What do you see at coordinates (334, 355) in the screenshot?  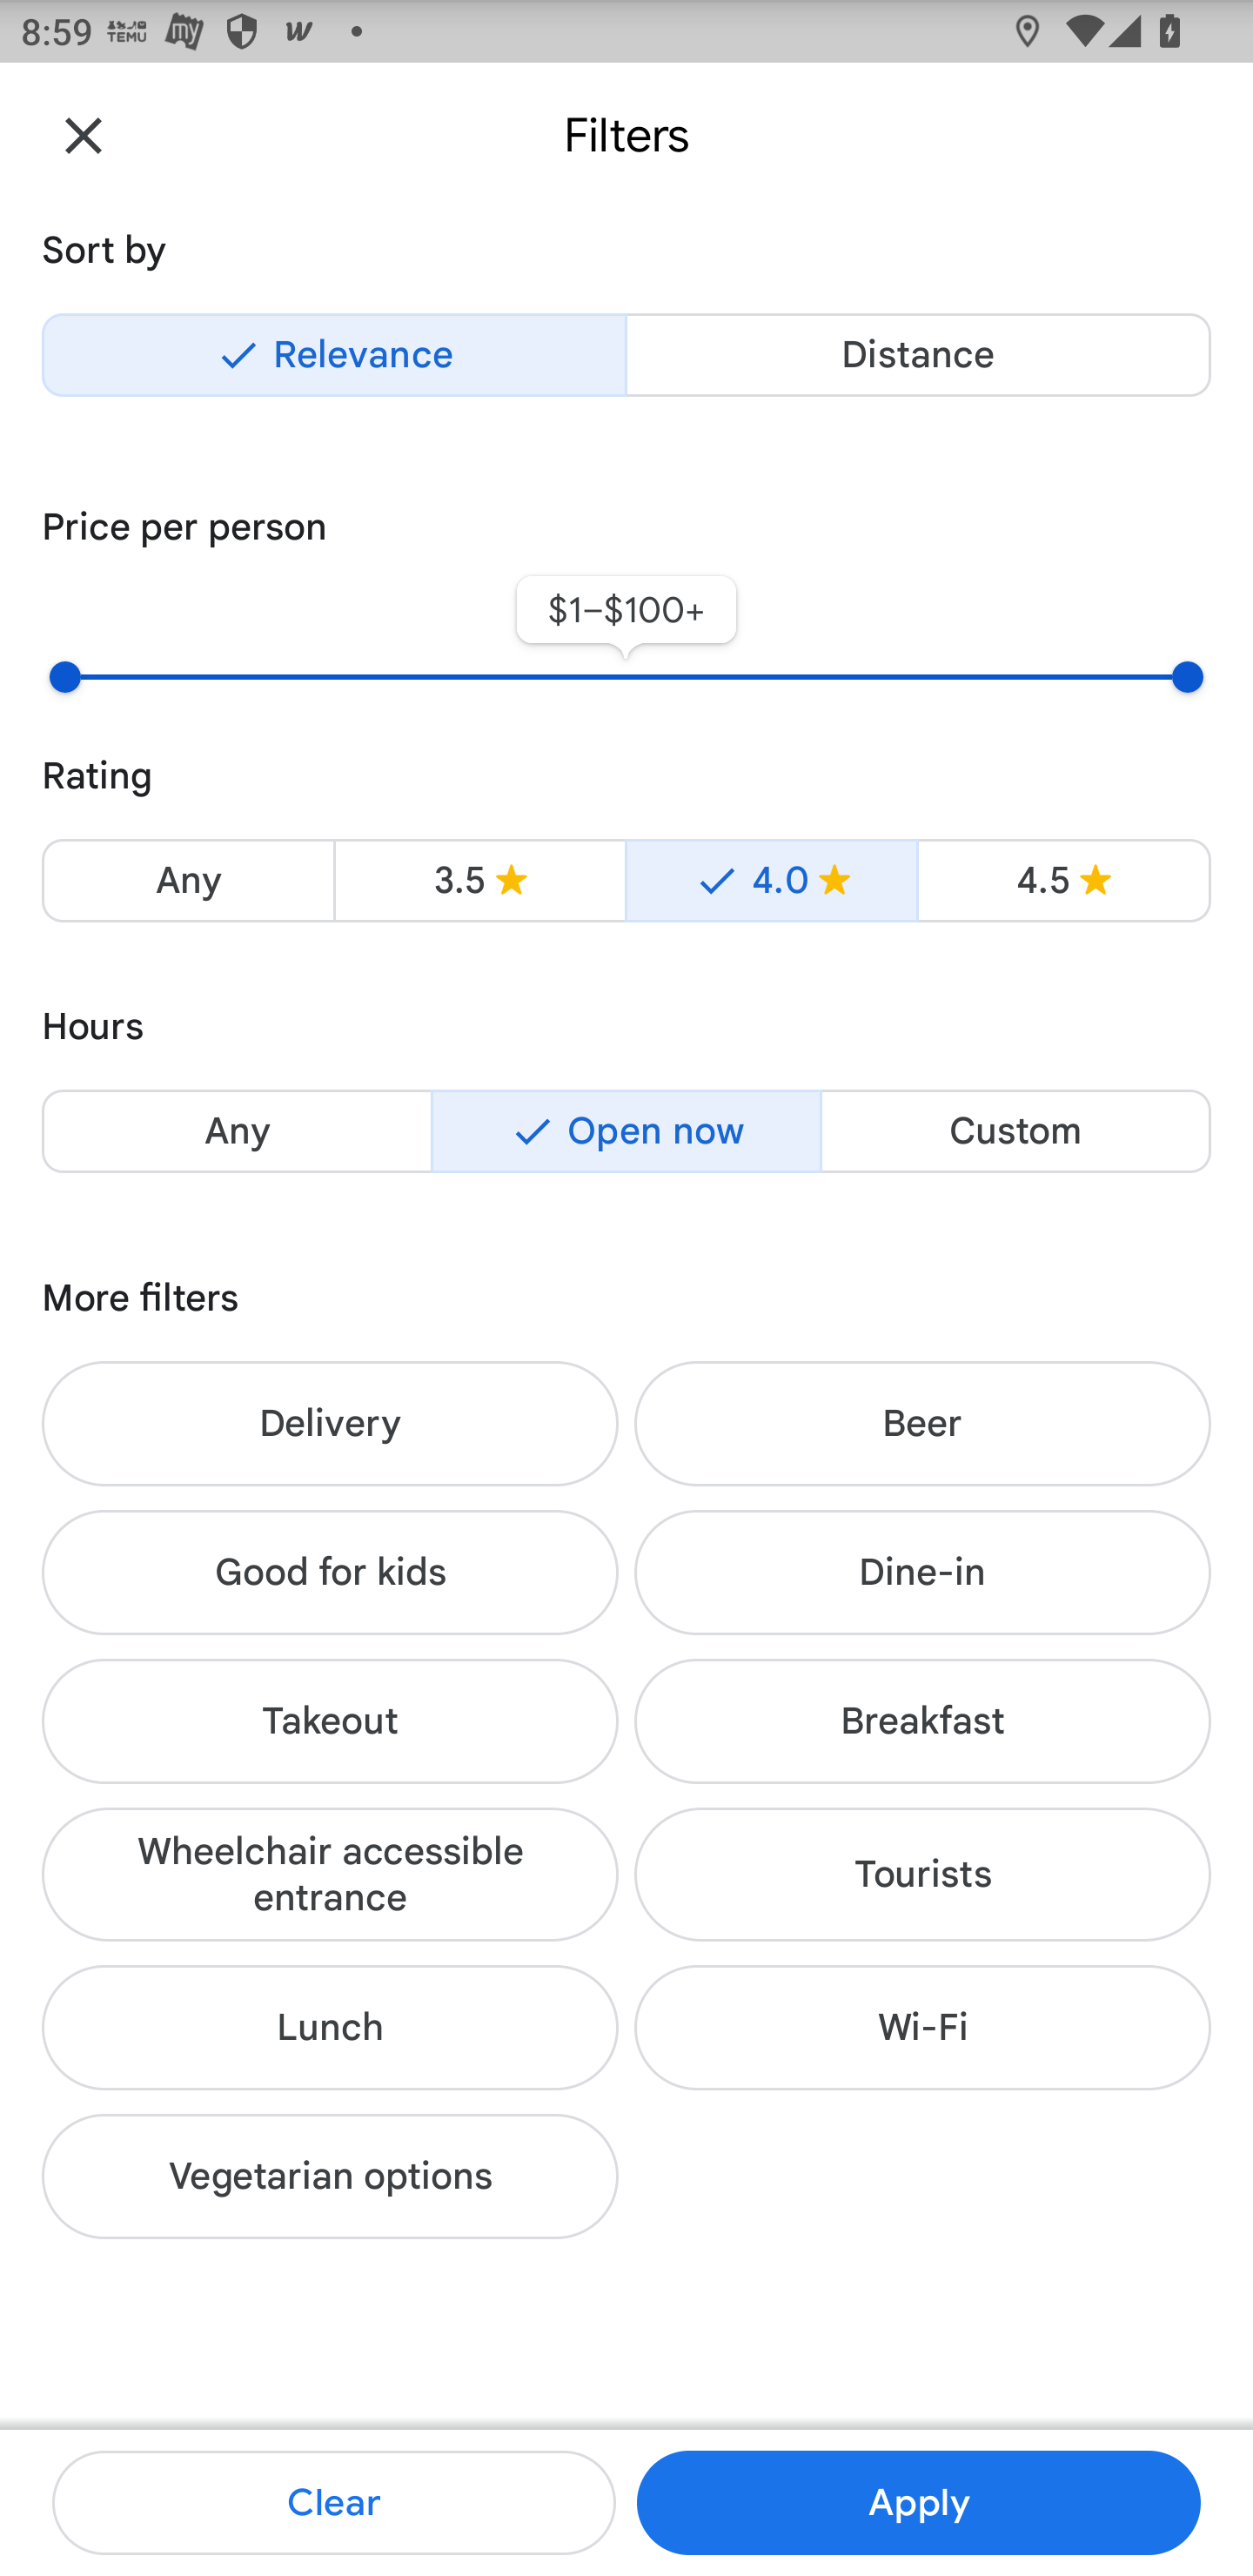 I see `Relevance` at bounding box center [334, 355].